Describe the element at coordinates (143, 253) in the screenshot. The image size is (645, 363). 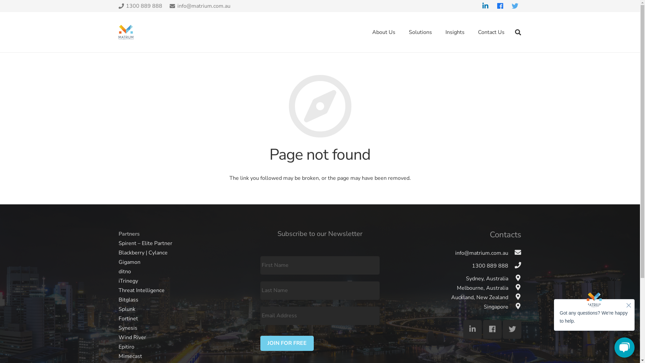
I see `Blackberry | Cylance` at that location.